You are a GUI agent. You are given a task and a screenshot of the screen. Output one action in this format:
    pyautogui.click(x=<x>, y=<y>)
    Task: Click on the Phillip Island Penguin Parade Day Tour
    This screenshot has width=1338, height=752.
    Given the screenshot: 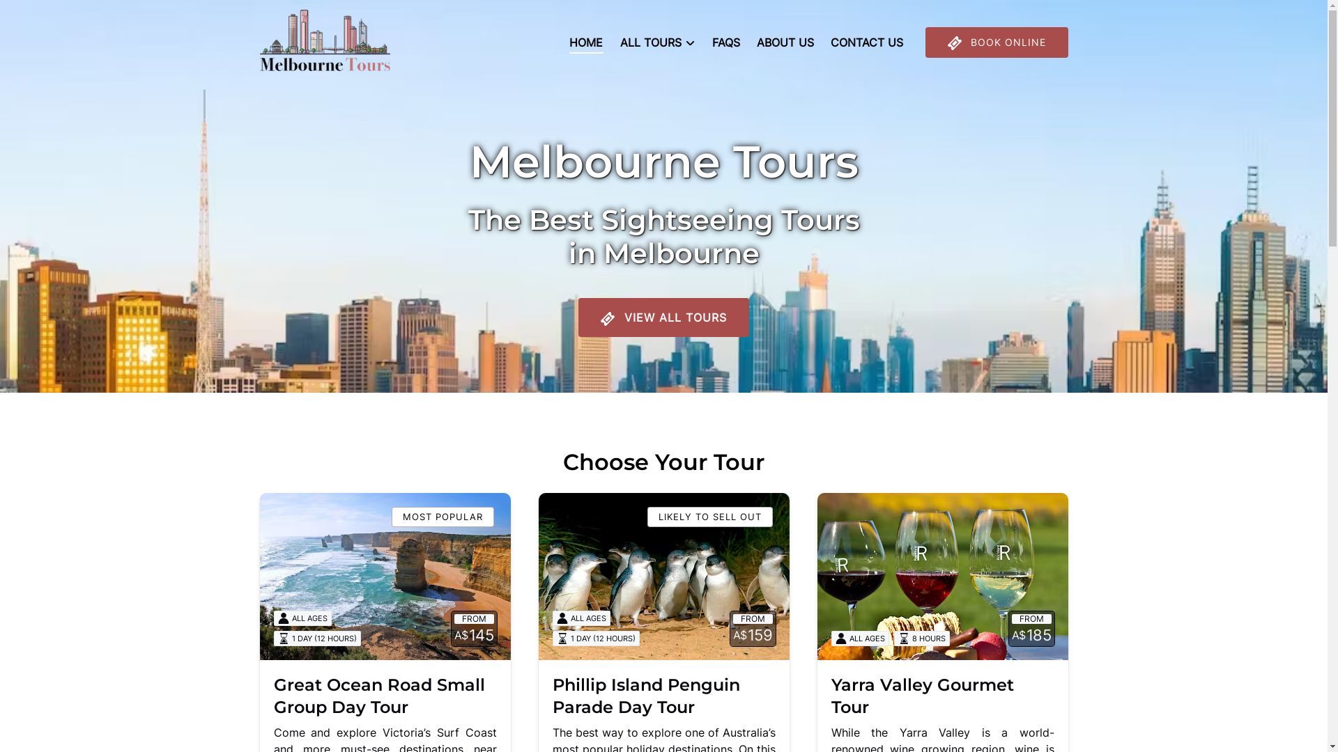 What is the action you would take?
    pyautogui.click(x=645, y=696)
    